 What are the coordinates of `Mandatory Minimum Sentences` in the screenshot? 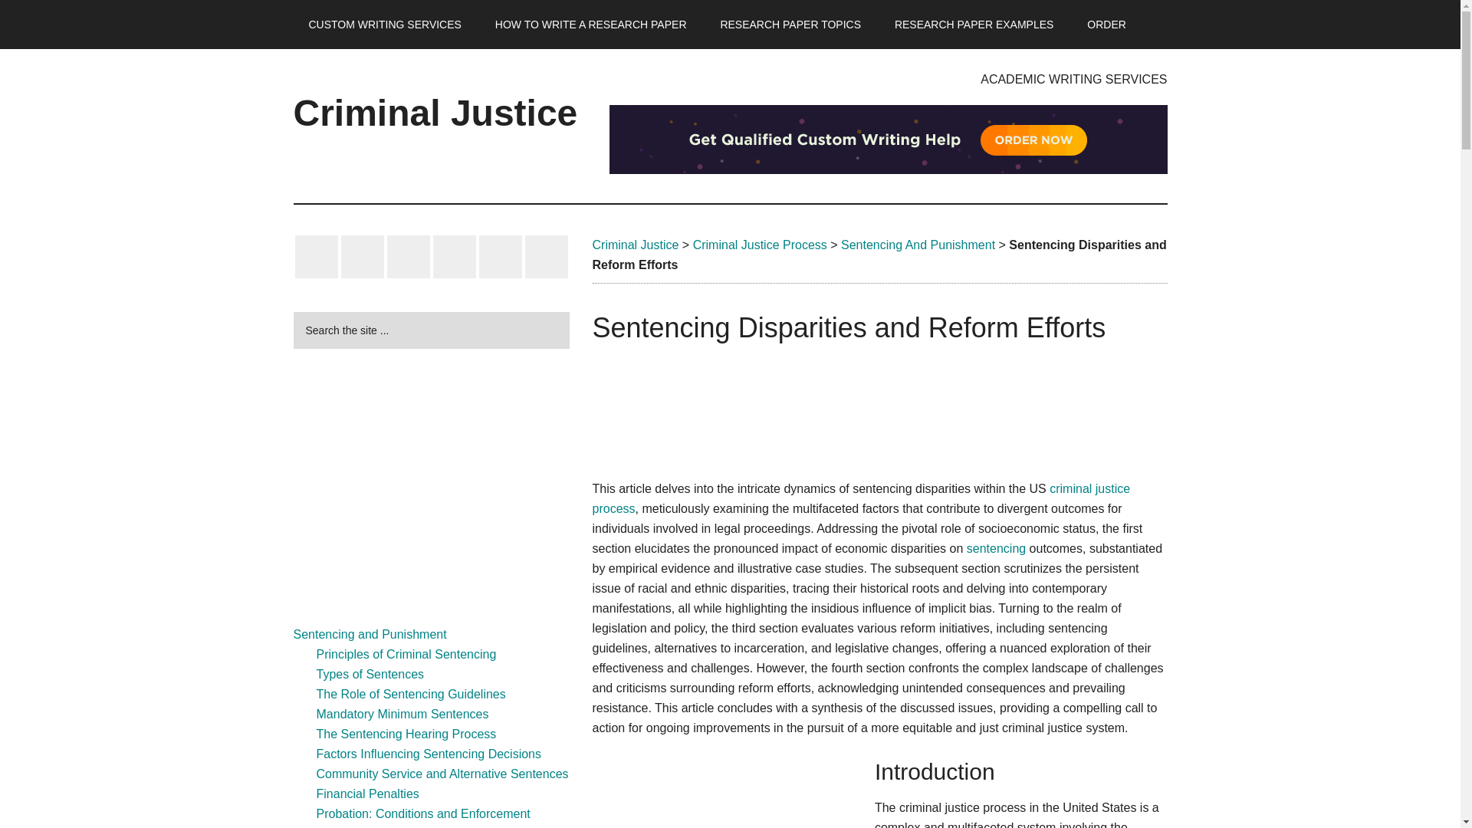 It's located at (402, 714).